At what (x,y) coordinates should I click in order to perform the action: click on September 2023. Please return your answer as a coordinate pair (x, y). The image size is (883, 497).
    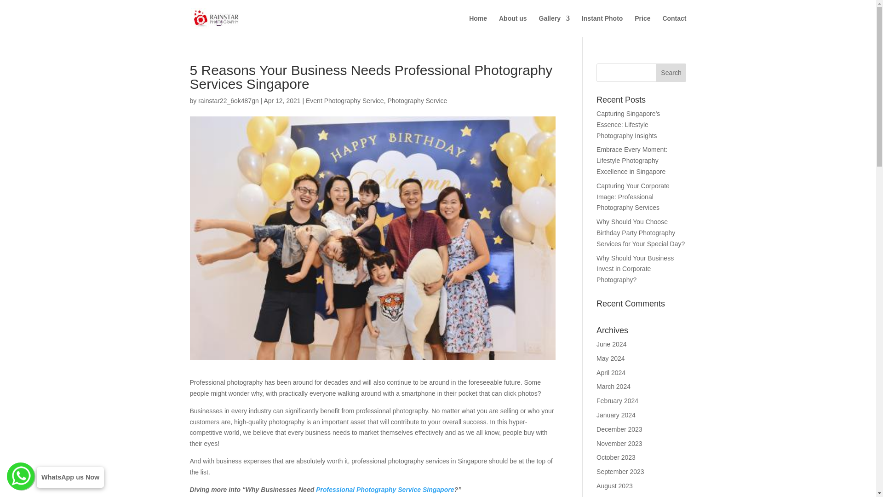
    Looking at the image, I should click on (620, 471).